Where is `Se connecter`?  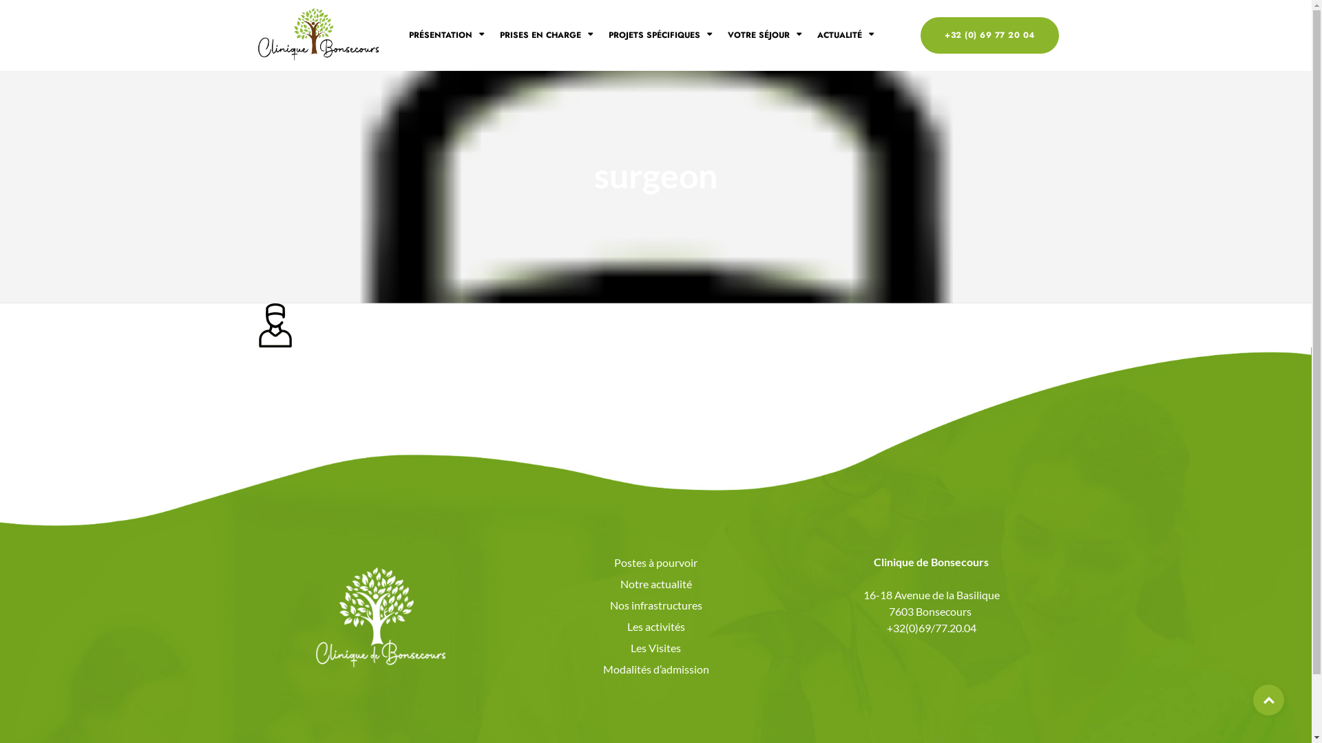
Se connecter is located at coordinates (574, 449).